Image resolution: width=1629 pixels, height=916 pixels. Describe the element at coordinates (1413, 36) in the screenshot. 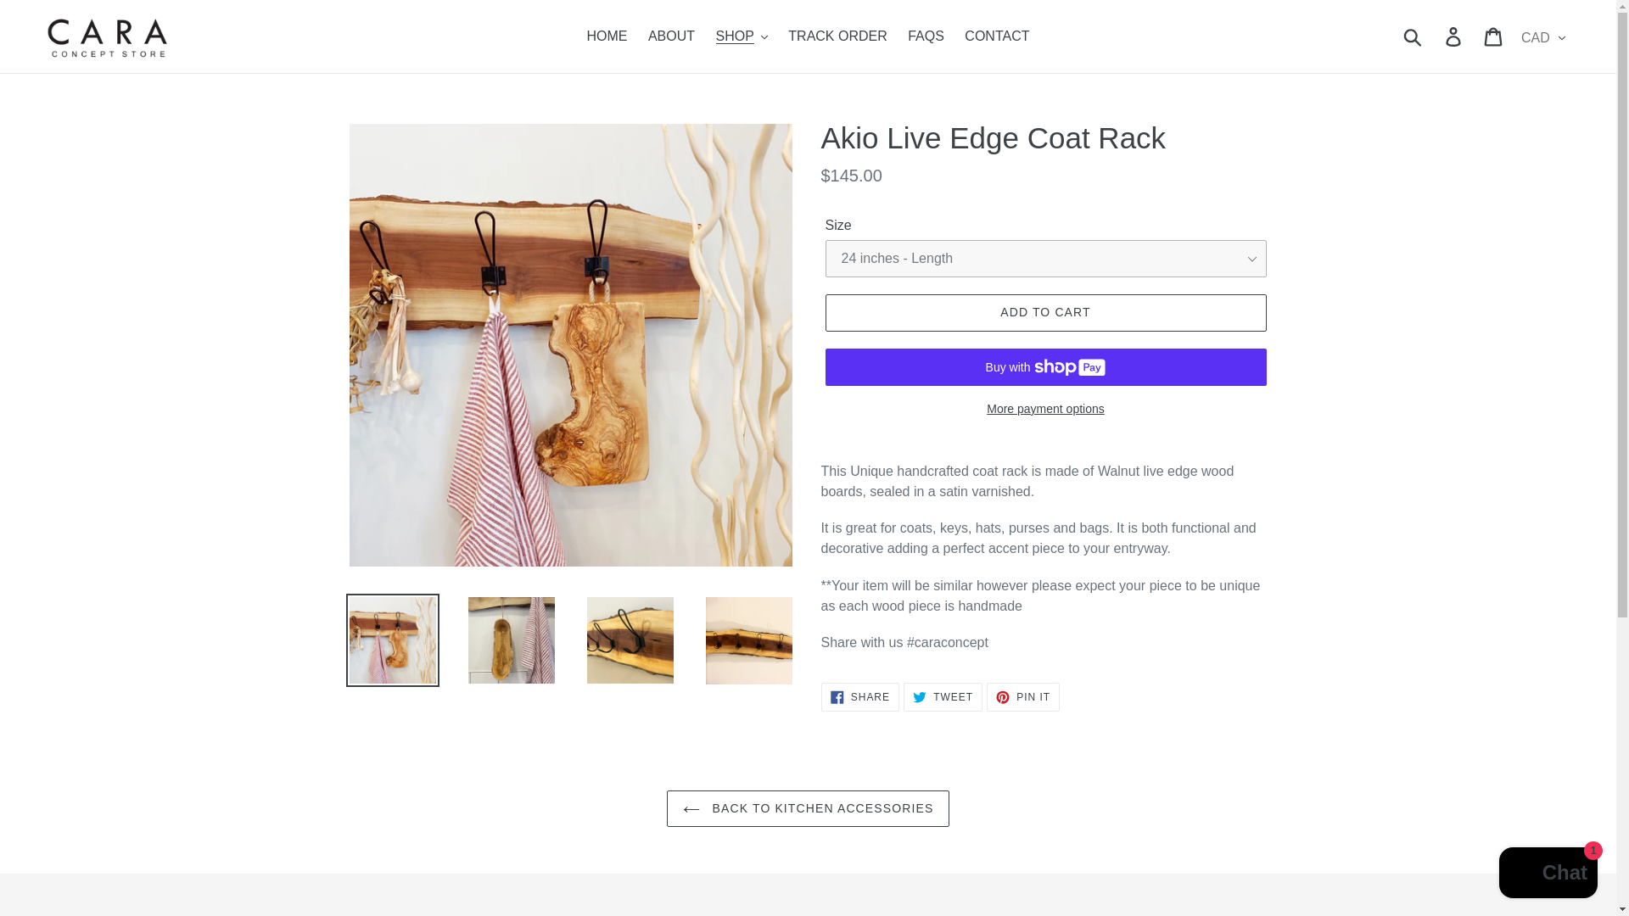

I see `Submit` at that location.